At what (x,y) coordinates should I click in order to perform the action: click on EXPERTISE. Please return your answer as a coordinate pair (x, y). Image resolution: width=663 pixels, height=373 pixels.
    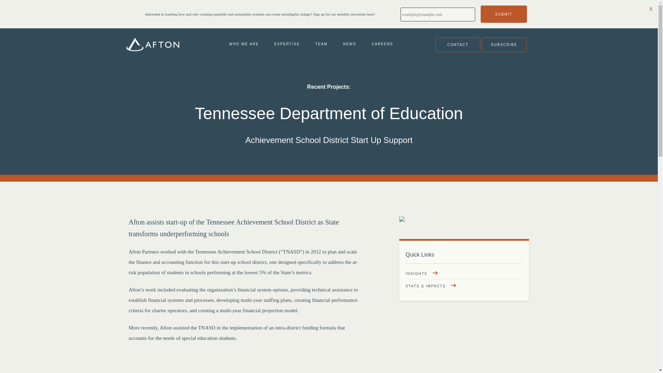
    Looking at the image, I should click on (287, 45).